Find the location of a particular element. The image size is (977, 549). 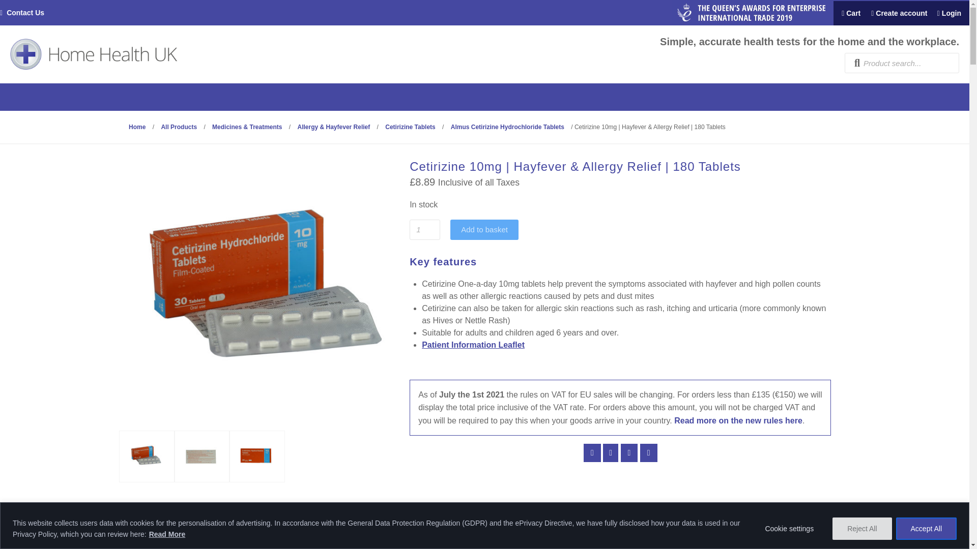

Cookie settings is located at coordinates (789, 529).